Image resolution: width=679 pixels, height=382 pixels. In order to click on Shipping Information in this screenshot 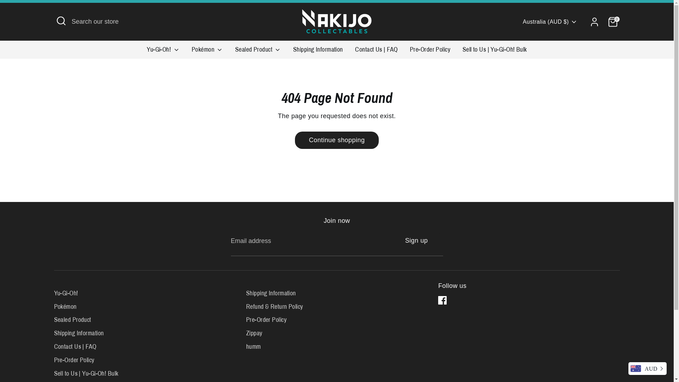, I will do `click(79, 333)`.